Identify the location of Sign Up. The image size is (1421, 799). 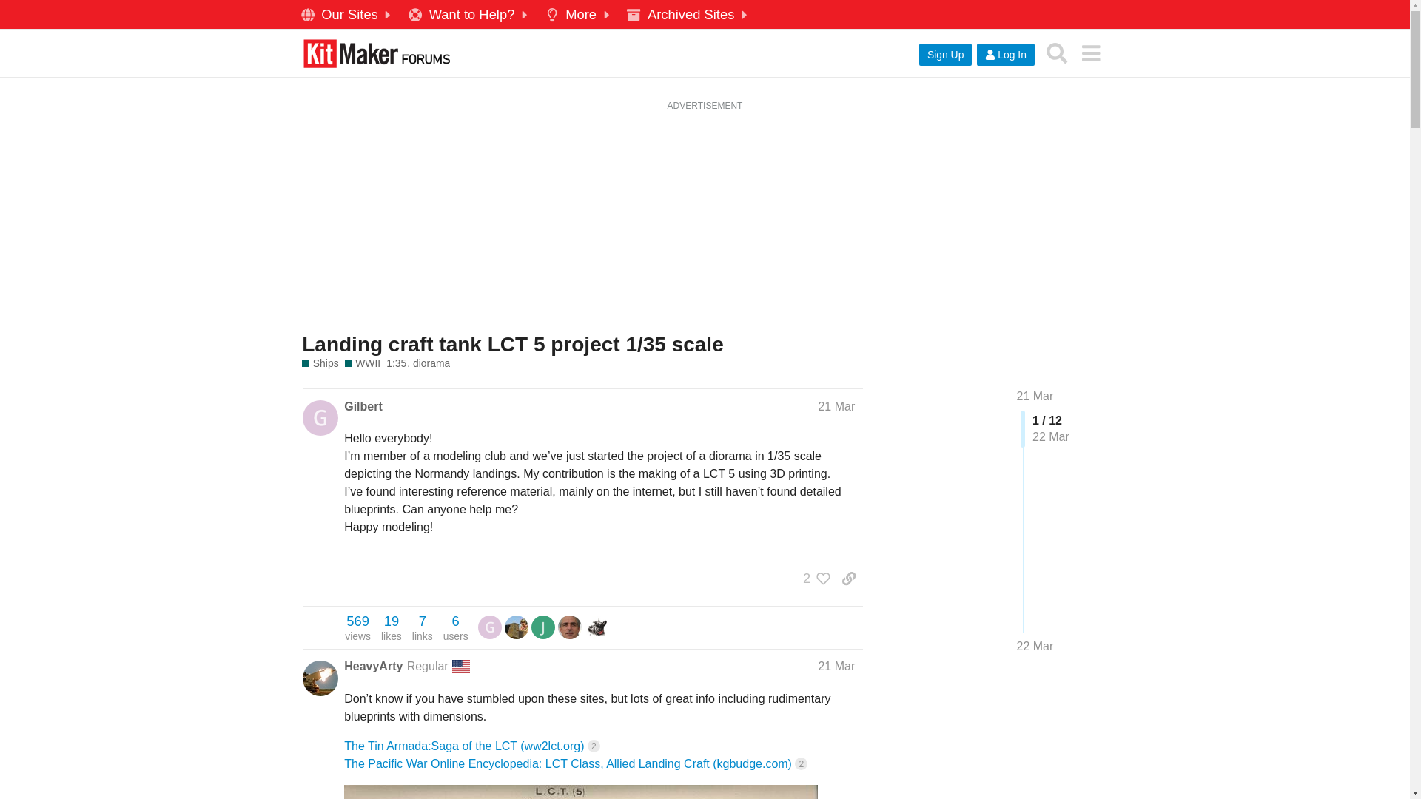
(946, 55).